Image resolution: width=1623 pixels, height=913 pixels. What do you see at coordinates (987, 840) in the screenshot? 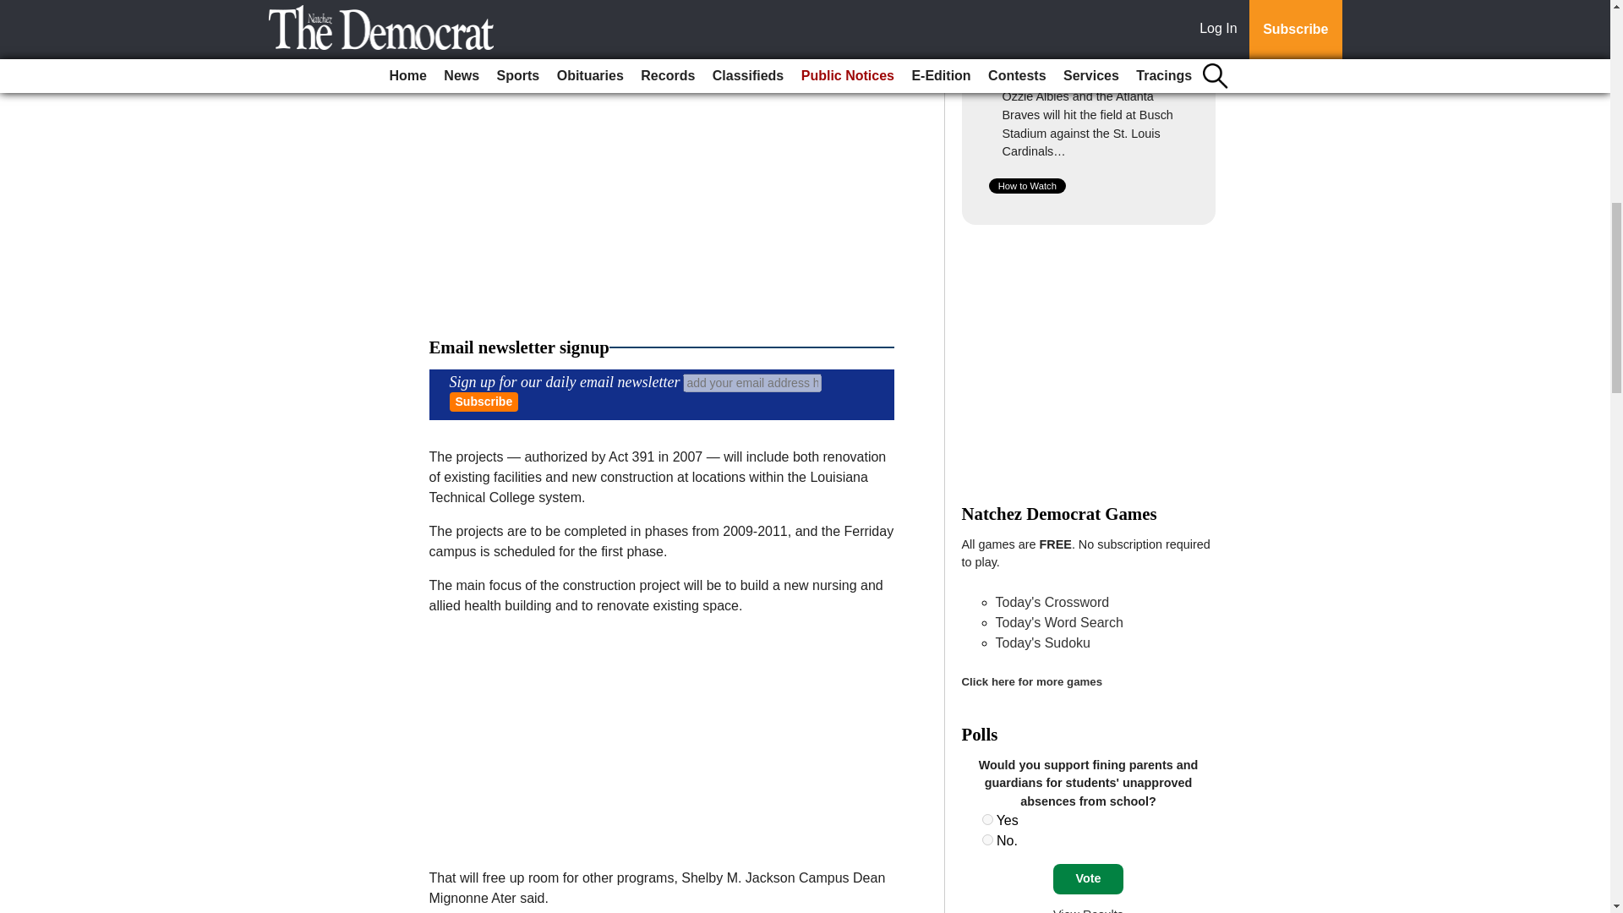
I see `22422` at bounding box center [987, 840].